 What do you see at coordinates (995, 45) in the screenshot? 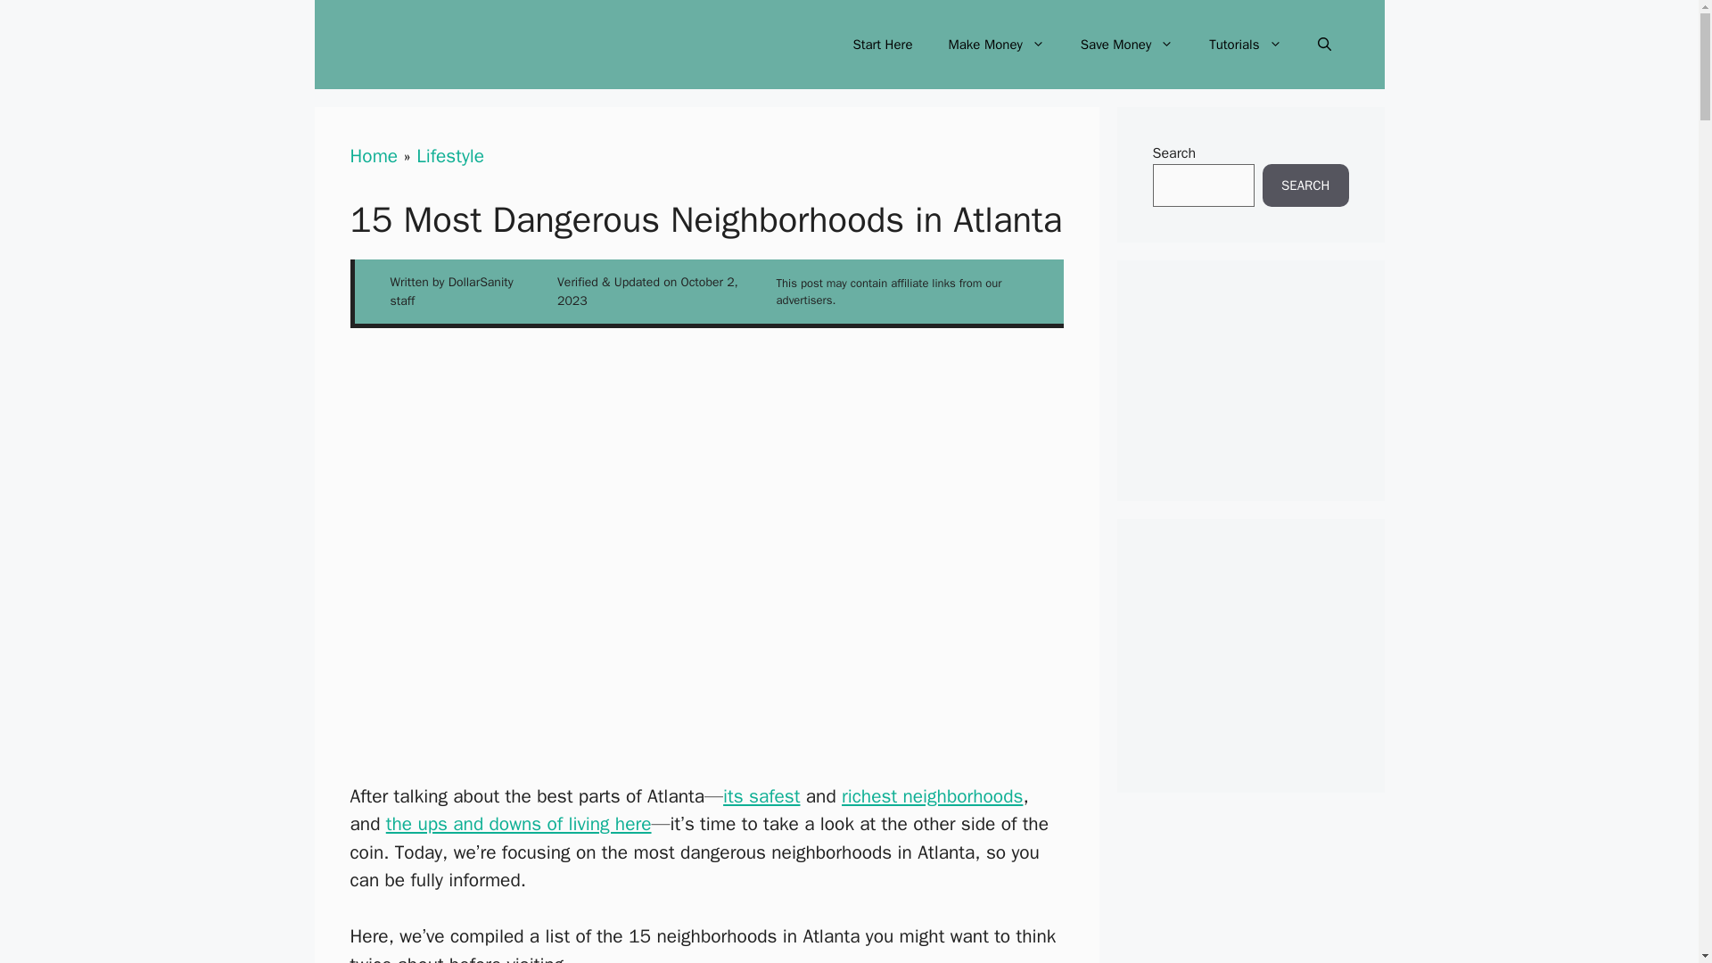
I see `Make Money` at bounding box center [995, 45].